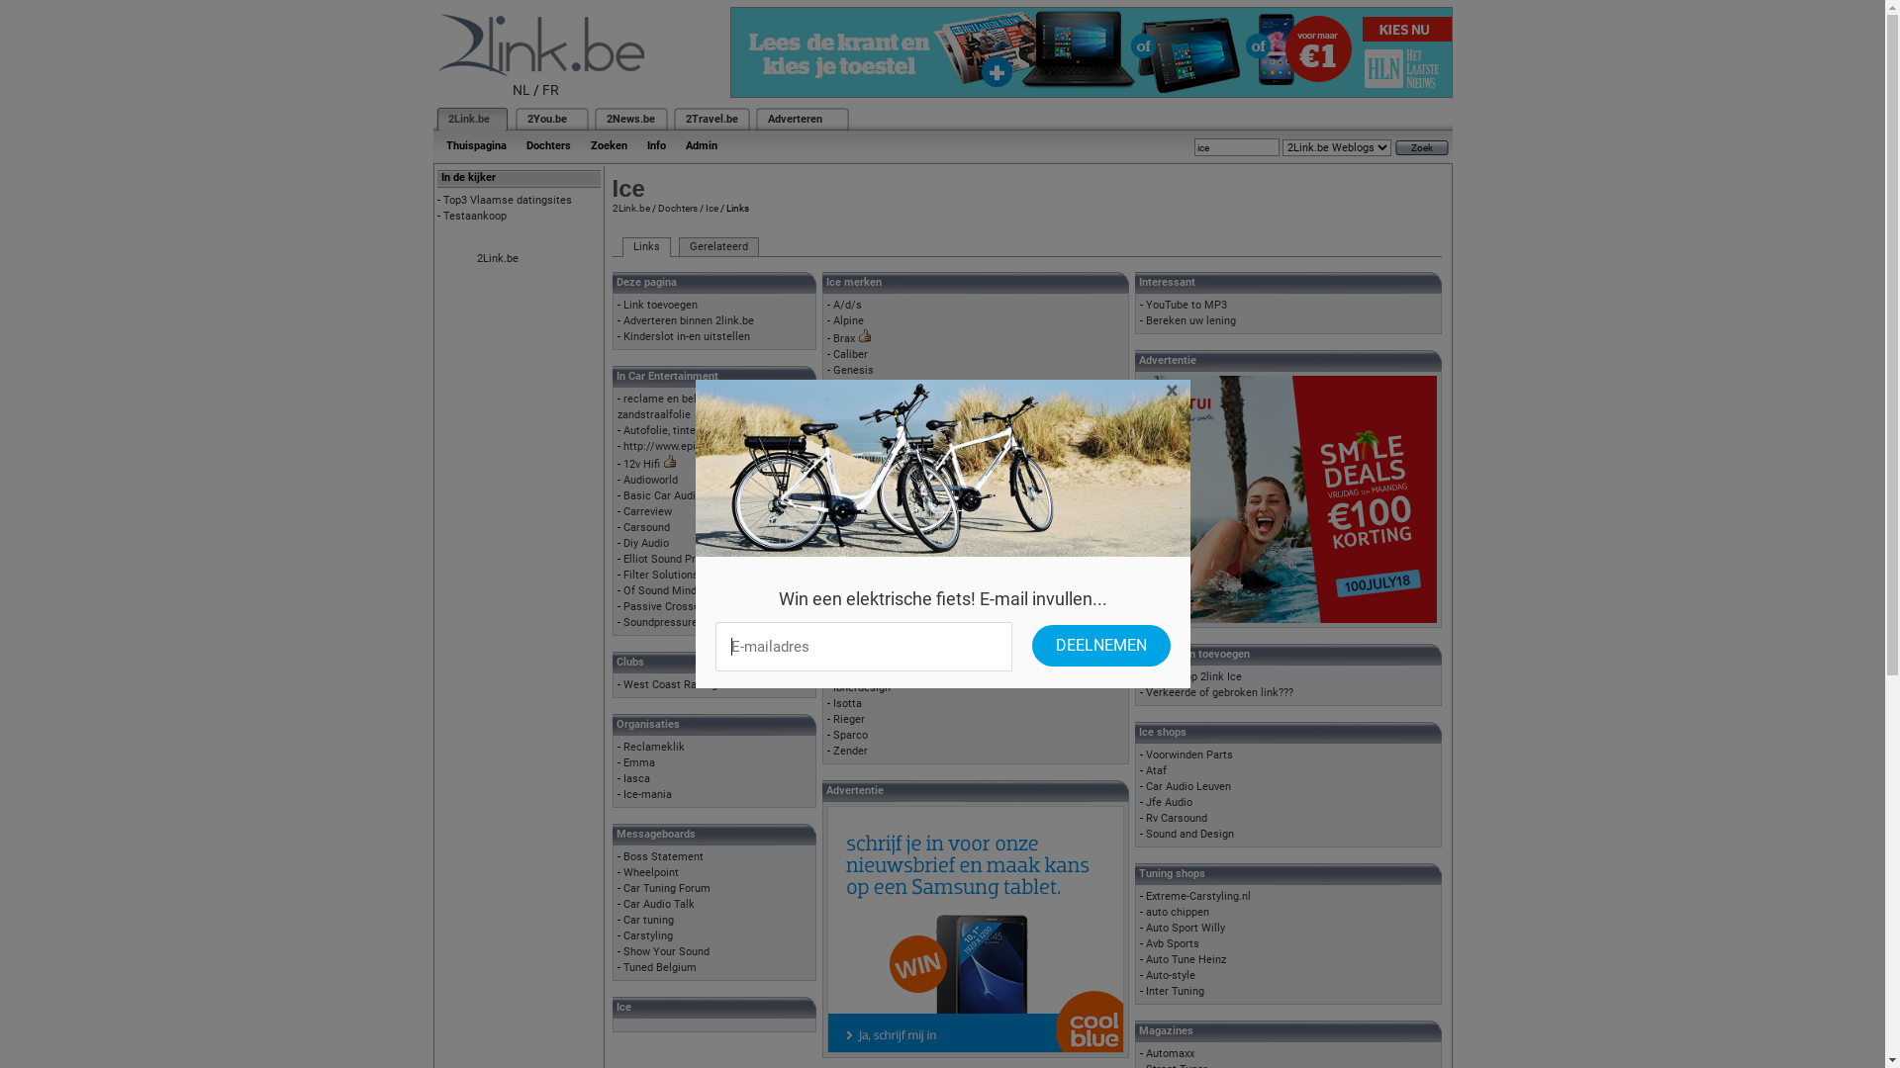 This screenshot has width=1900, height=1068. What do you see at coordinates (847, 305) in the screenshot?
I see `A/d/s` at bounding box center [847, 305].